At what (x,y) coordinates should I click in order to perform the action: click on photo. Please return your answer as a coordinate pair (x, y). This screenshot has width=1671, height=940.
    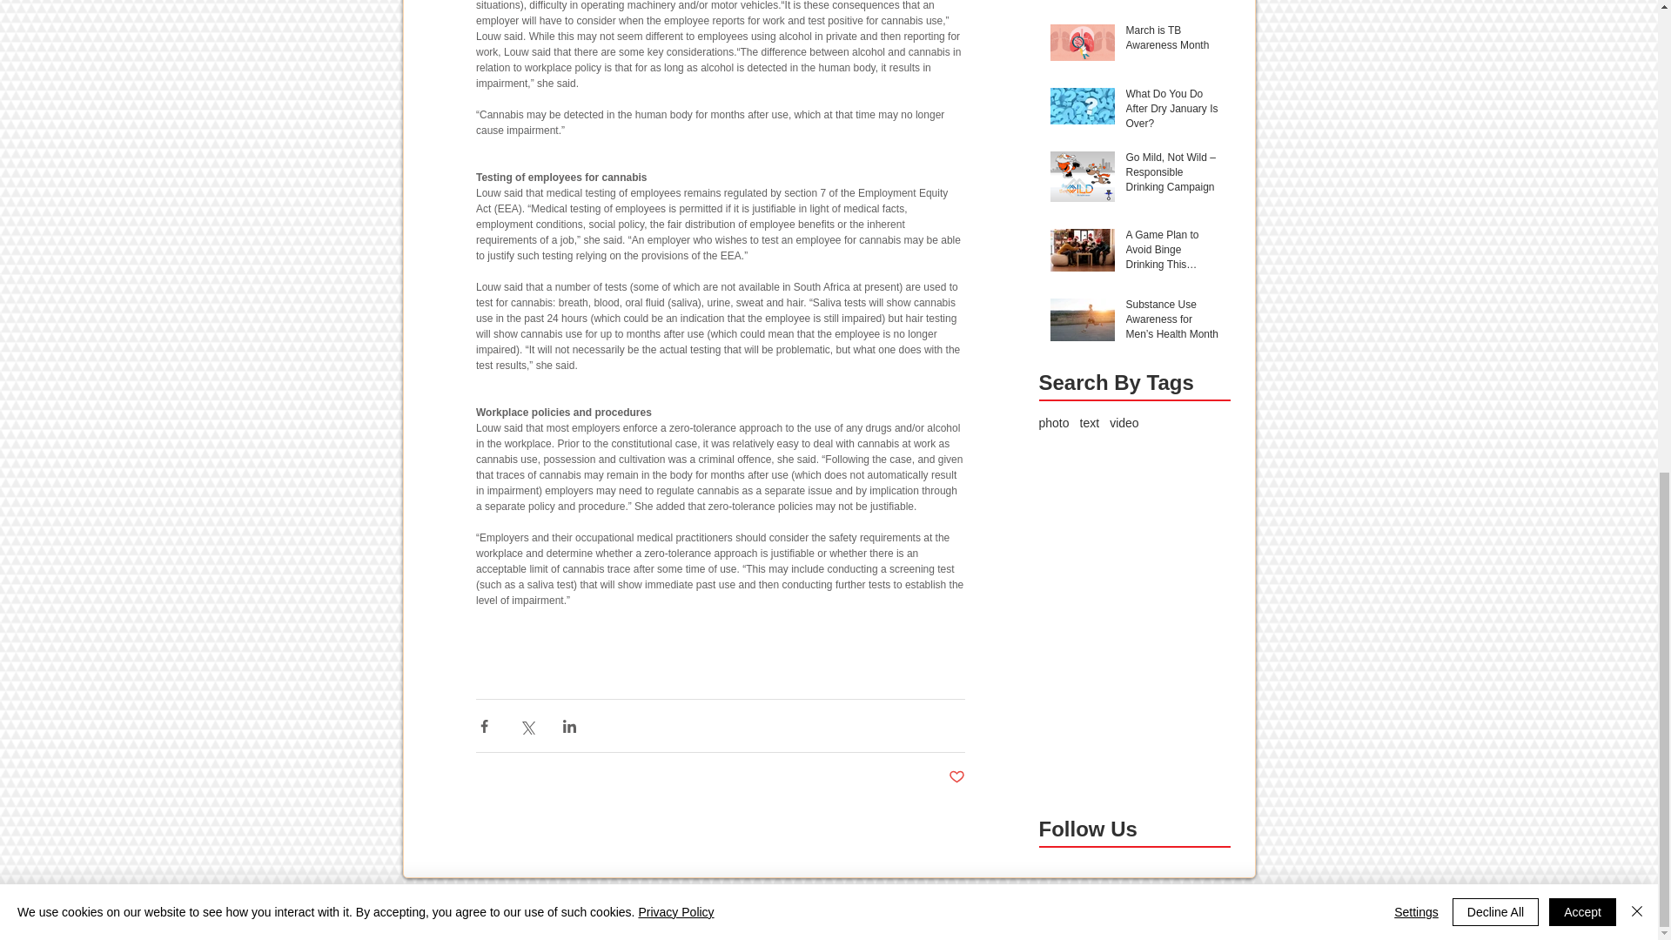
    Looking at the image, I should click on (1054, 423).